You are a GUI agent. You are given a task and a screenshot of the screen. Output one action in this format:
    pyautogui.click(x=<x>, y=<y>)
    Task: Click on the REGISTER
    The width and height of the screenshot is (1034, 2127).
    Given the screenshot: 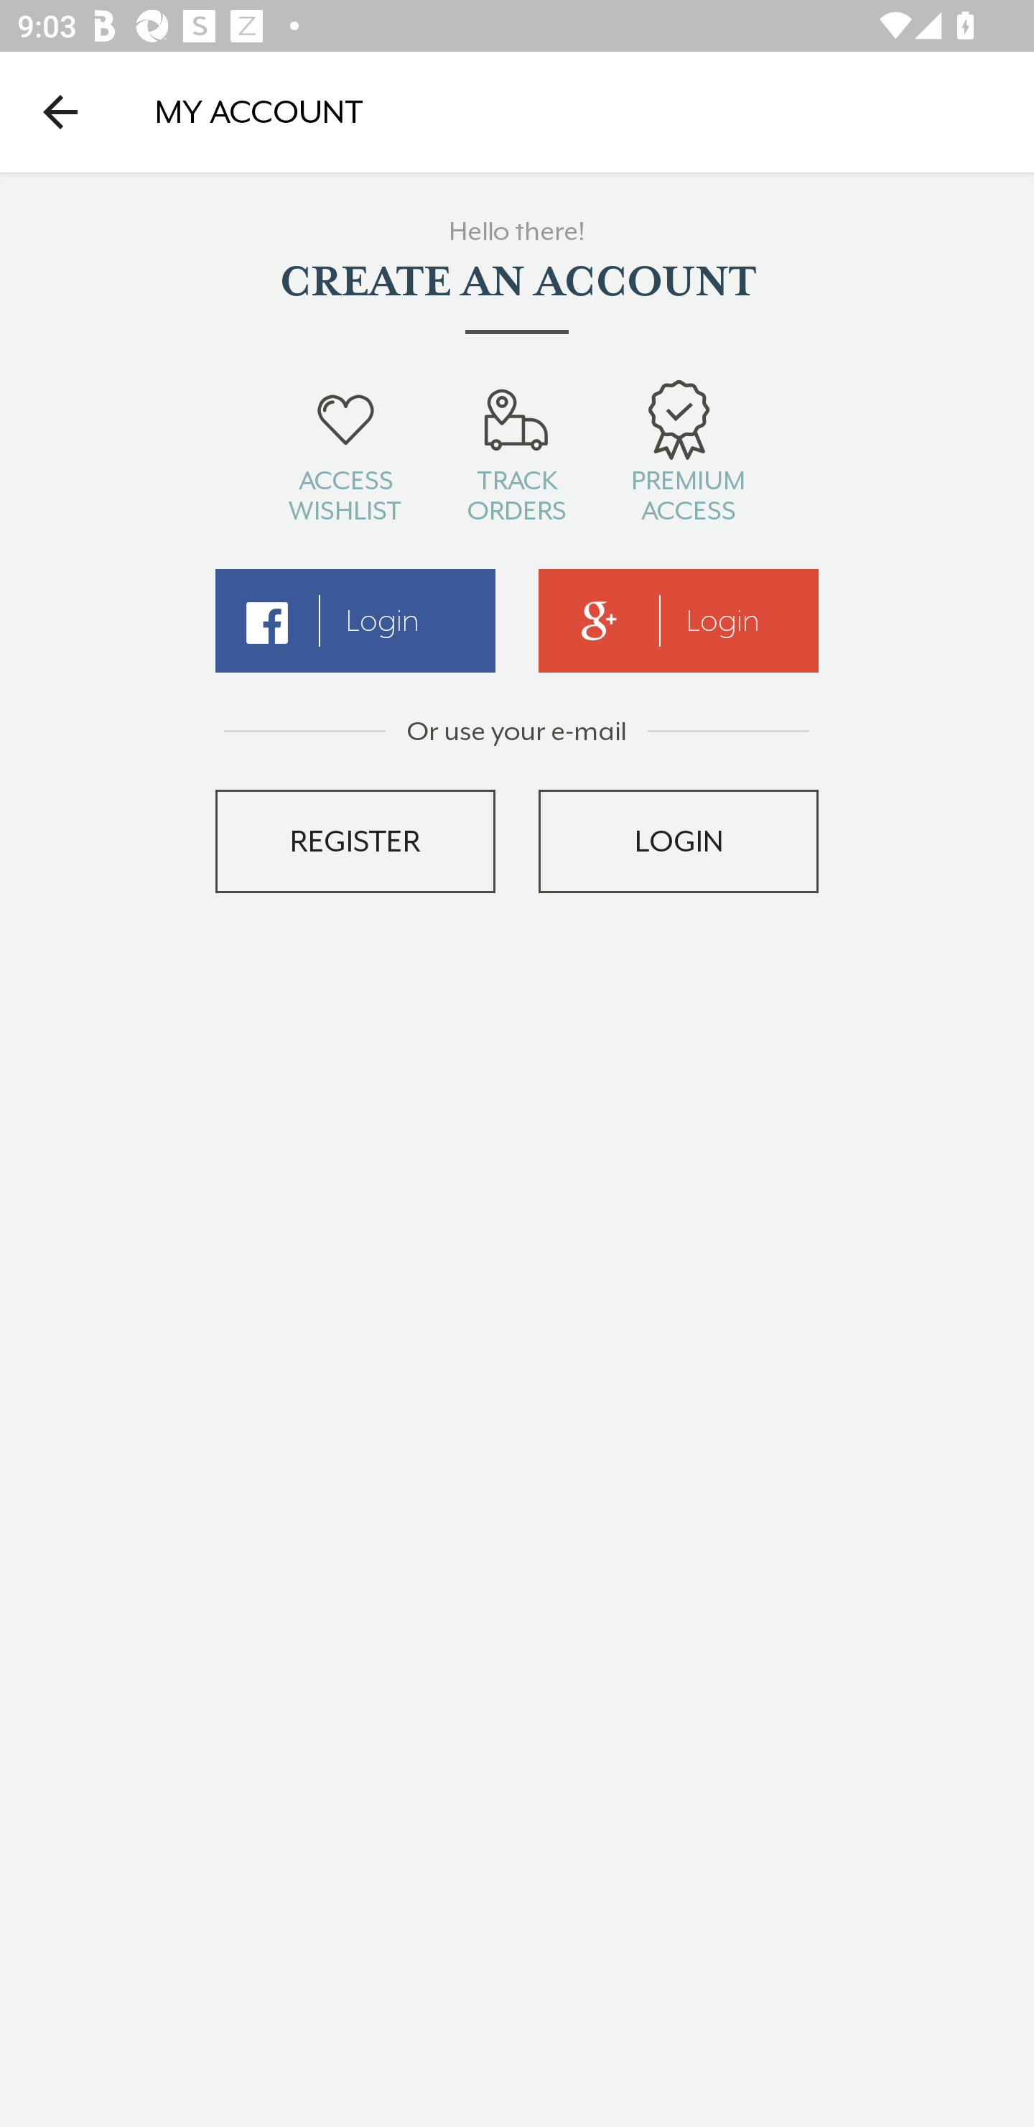 What is the action you would take?
    pyautogui.click(x=355, y=841)
    